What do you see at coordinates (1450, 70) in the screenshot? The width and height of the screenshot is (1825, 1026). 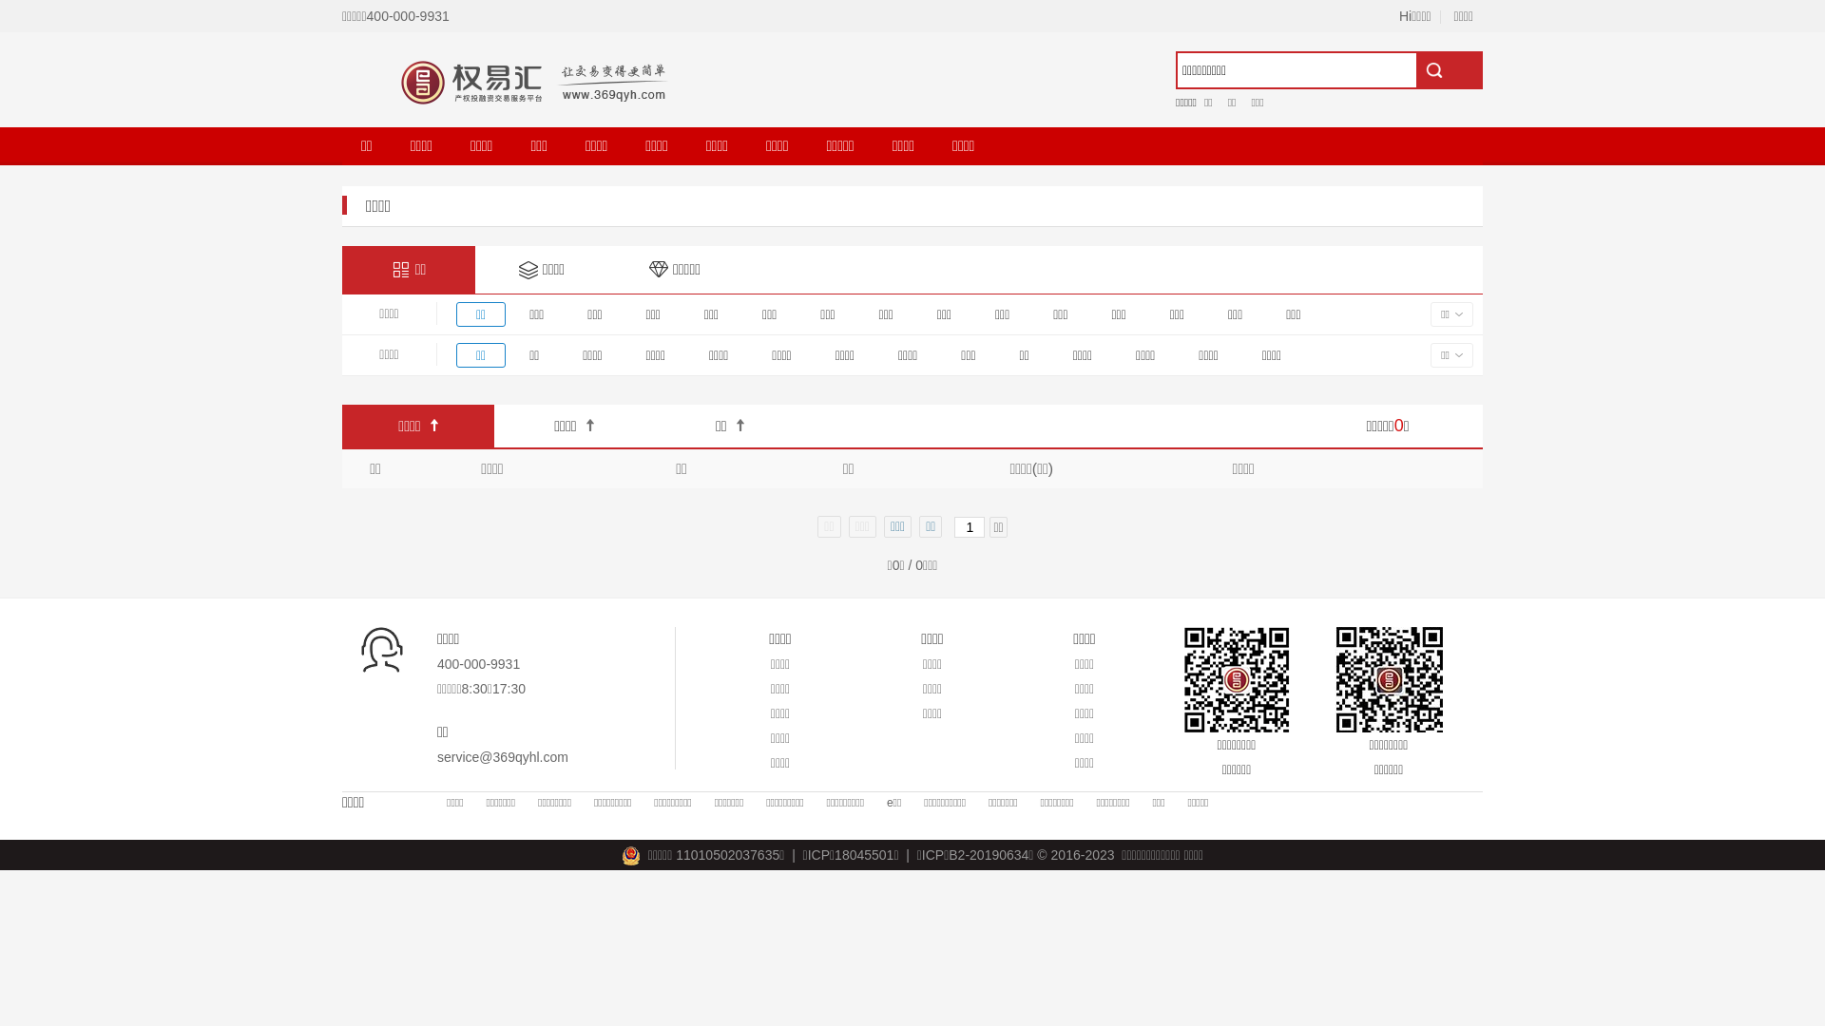 I see ` ` at bounding box center [1450, 70].